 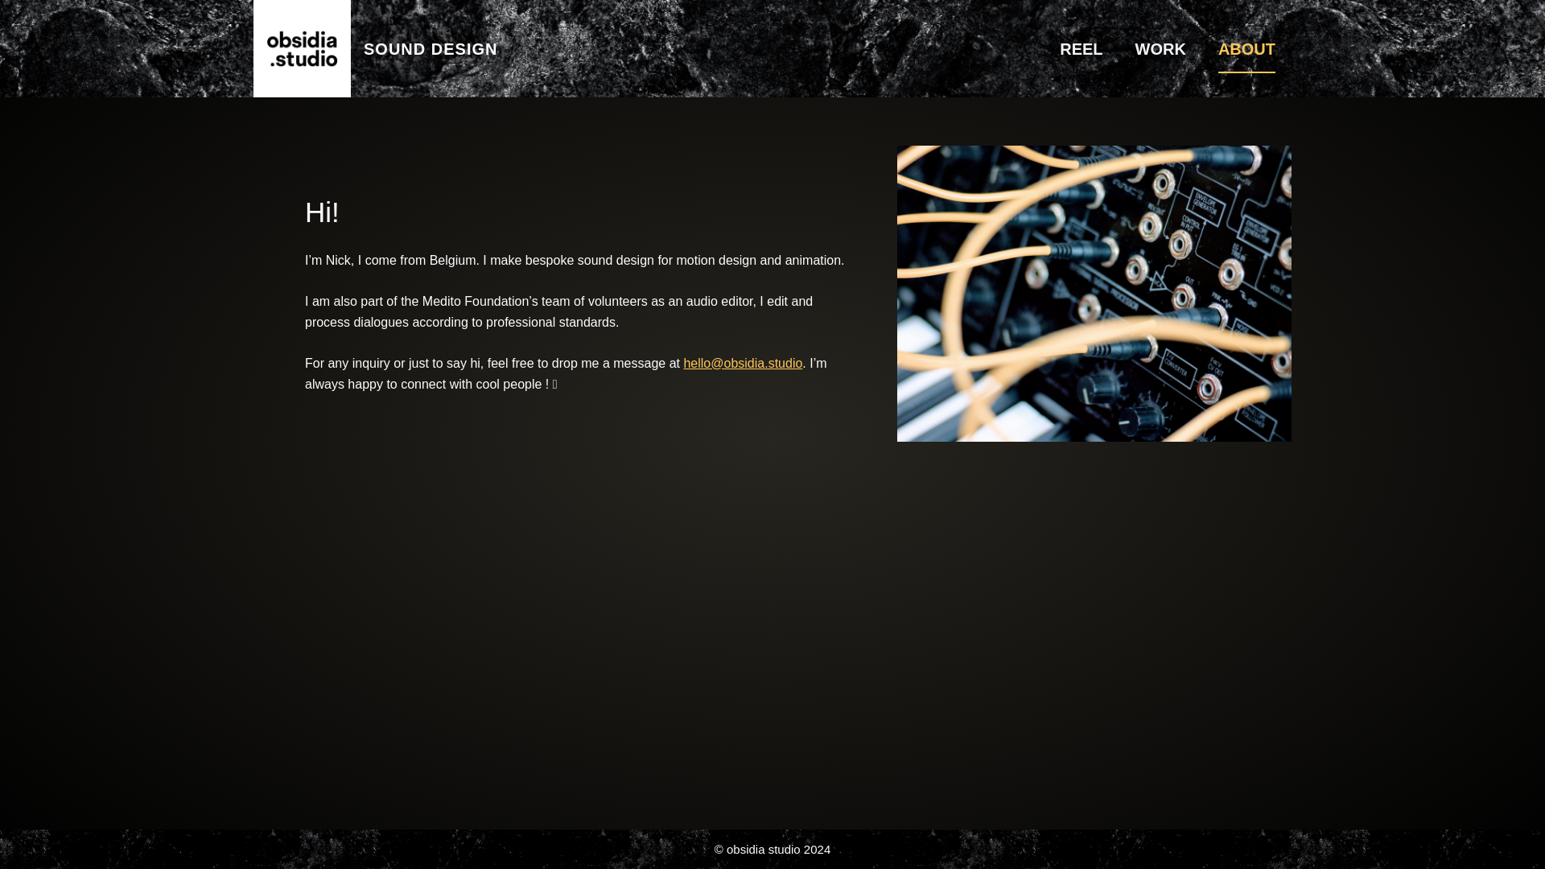 What do you see at coordinates (1246, 48) in the screenshot?
I see `ABOUT` at bounding box center [1246, 48].